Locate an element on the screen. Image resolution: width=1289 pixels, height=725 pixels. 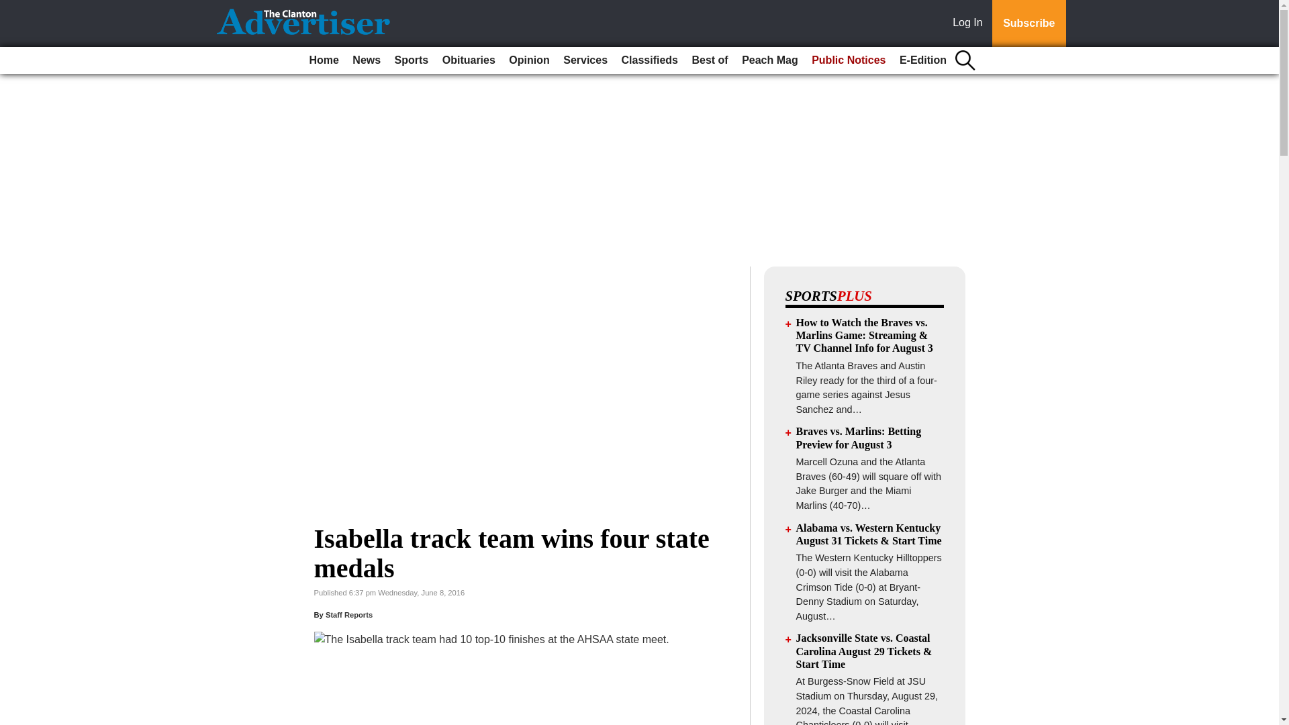
E-Edition is located at coordinates (923, 60).